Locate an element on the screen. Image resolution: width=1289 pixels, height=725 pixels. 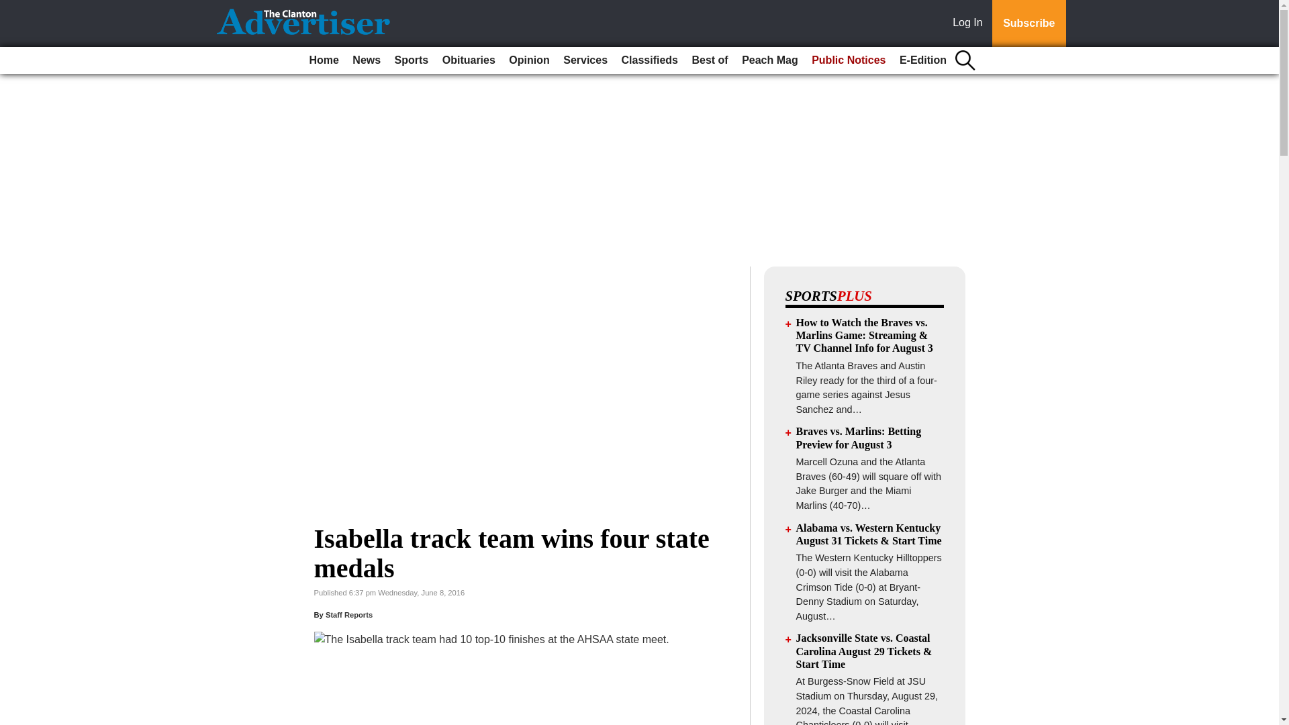
E-Edition is located at coordinates (923, 60).